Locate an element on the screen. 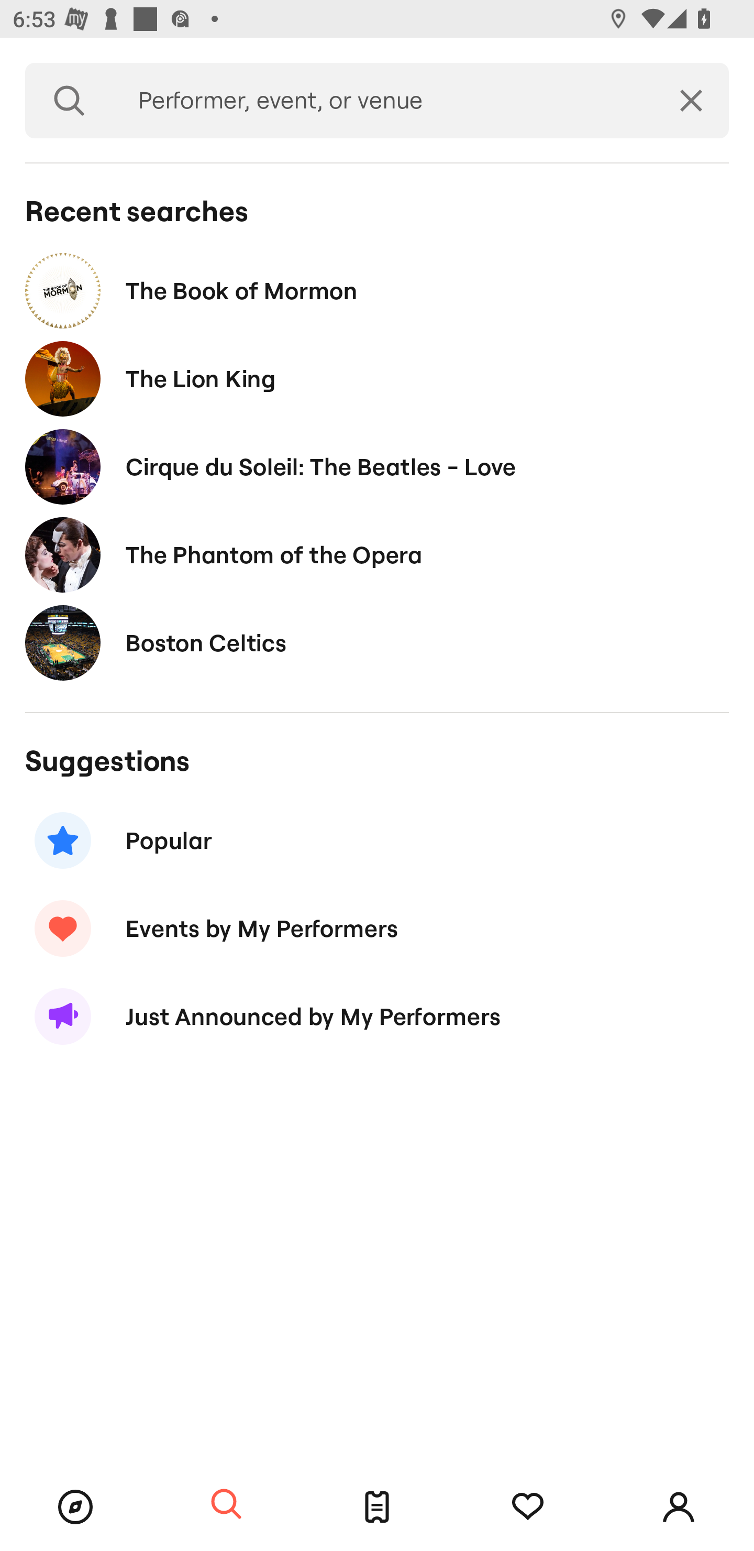 The image size is (754, 1551). The Lion King is located at coordinates (377, 379).